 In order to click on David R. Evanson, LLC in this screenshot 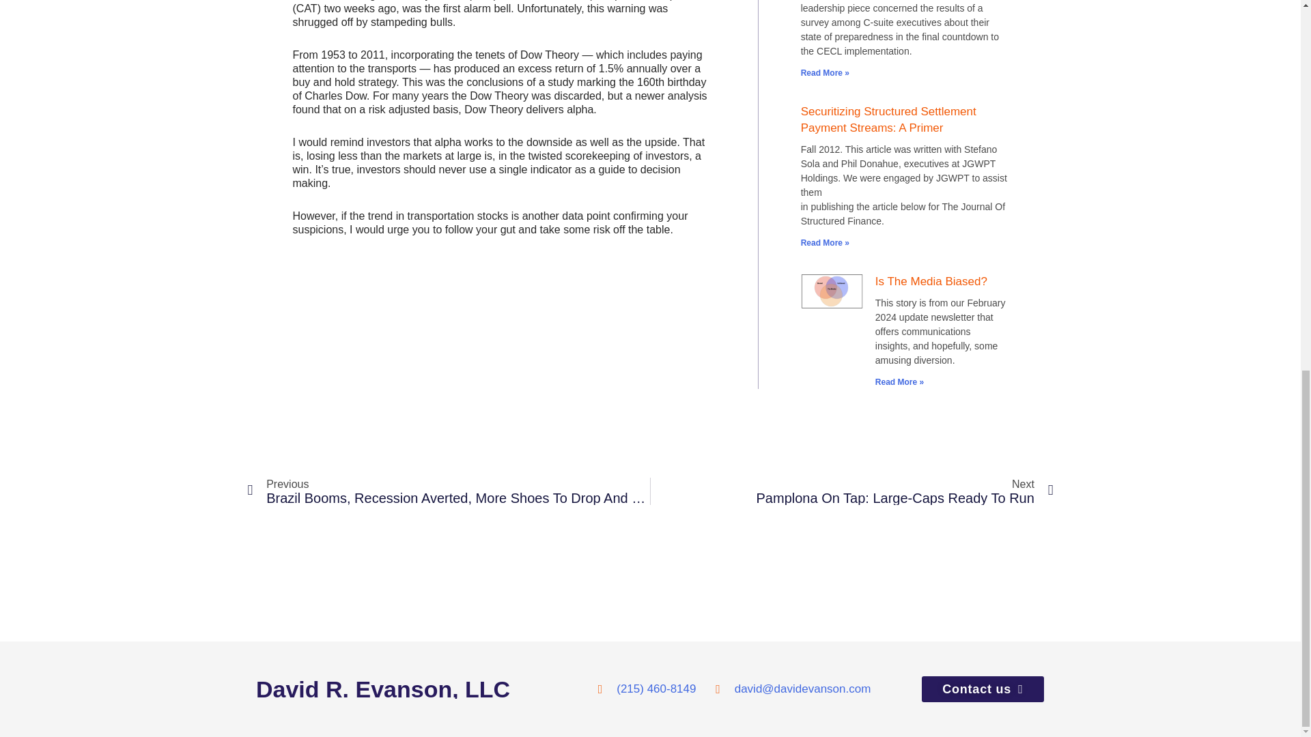, I will do `click(426, 689)`.